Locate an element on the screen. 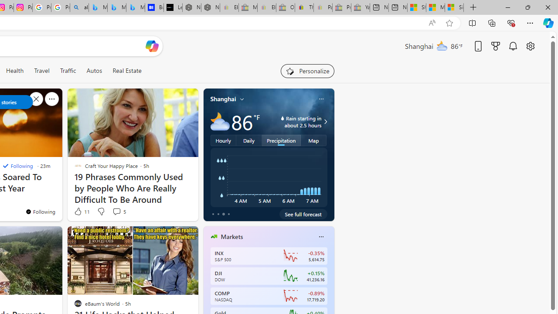 The image size is (558, 314). Traffic is located at coordinates (68, 71).